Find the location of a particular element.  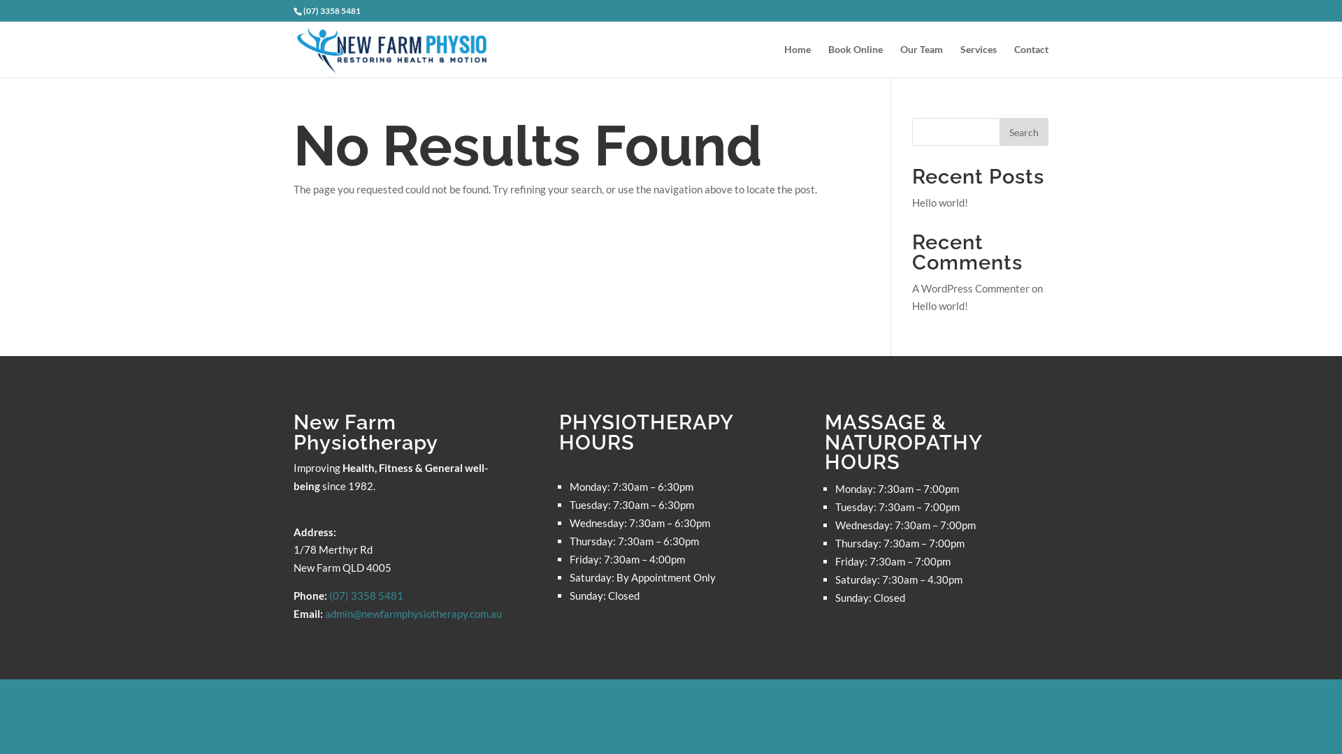

(07) 3358 5481 is located at coordinates (332, 11).